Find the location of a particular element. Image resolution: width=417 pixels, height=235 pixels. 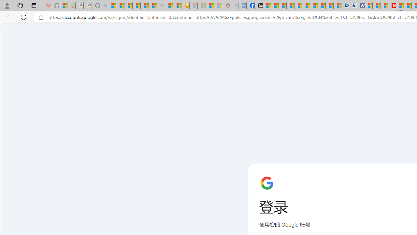

Climate Damage Becomes Too Severe To Reverse is located at coordinates (290, 6).